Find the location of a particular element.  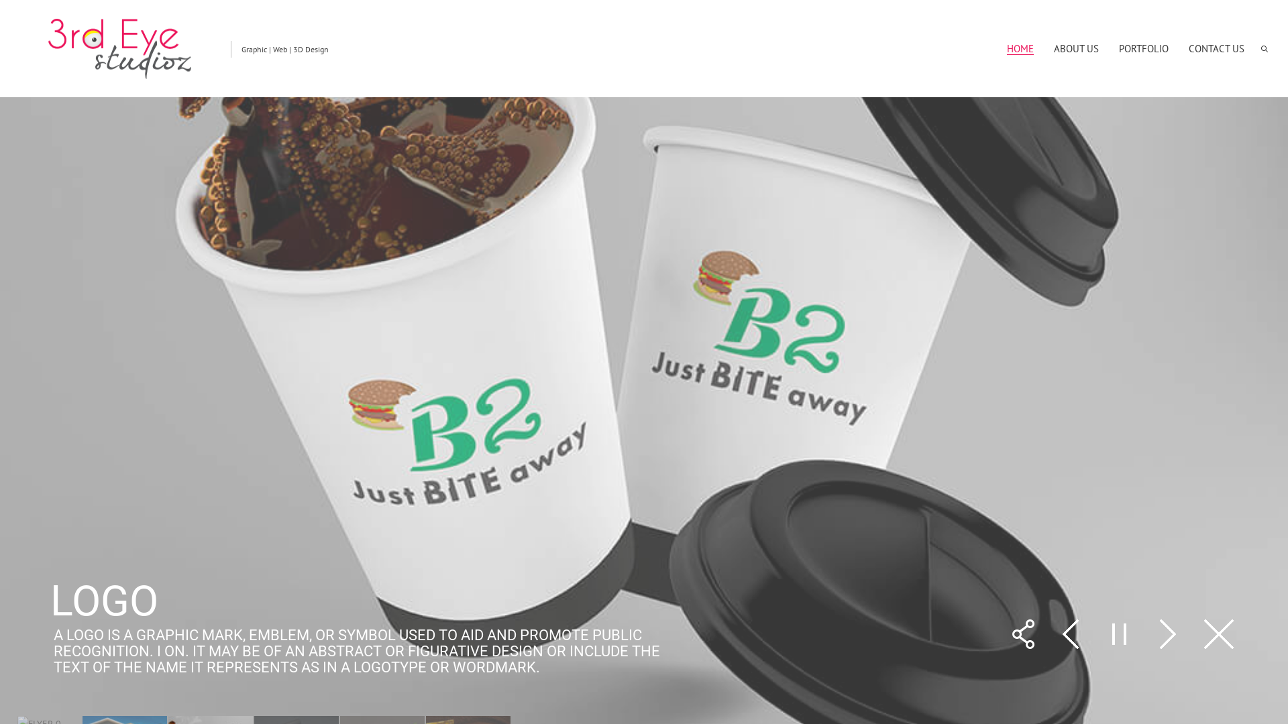

ABOUT US is located at coordinates (1076, 48).